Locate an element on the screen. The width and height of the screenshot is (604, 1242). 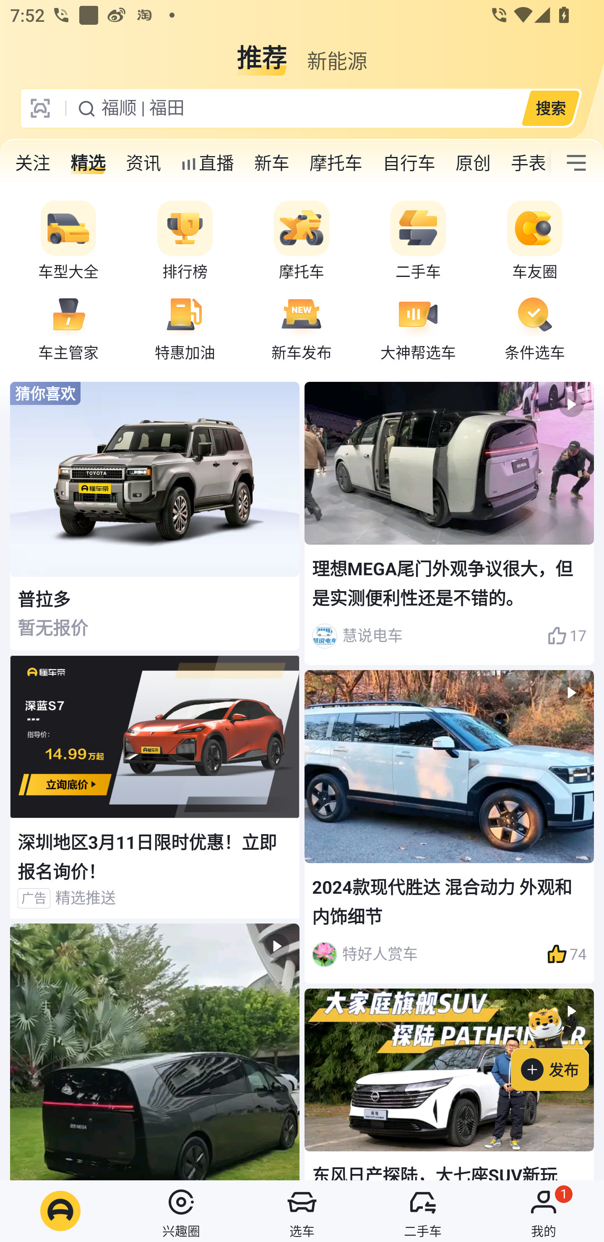
 兴趣圈 is located at coordinates (181, 1211).